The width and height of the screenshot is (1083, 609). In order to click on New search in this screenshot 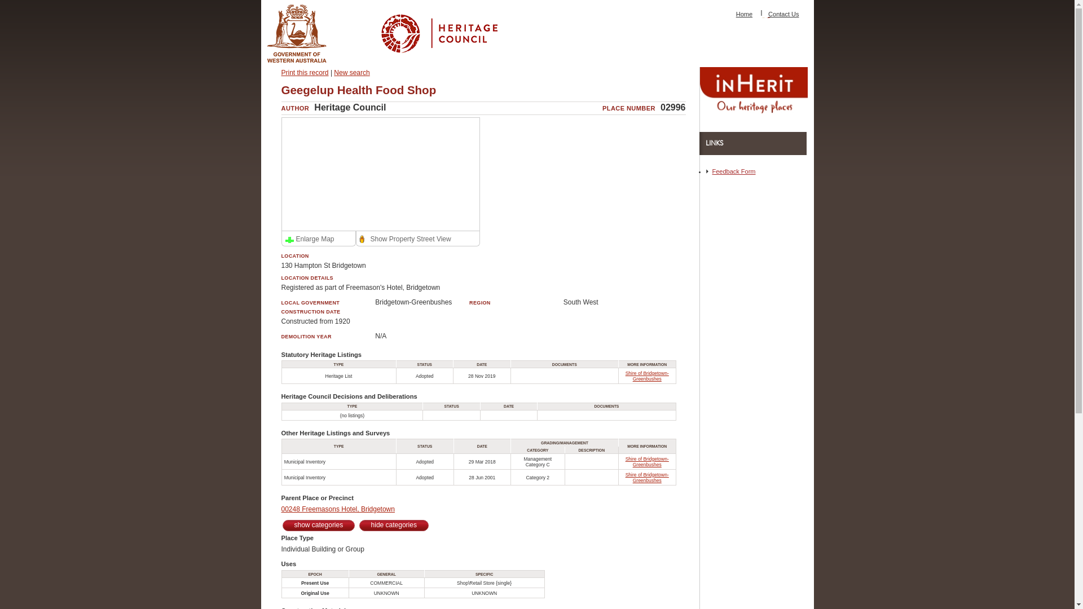, I will do `click(352, 73)`.